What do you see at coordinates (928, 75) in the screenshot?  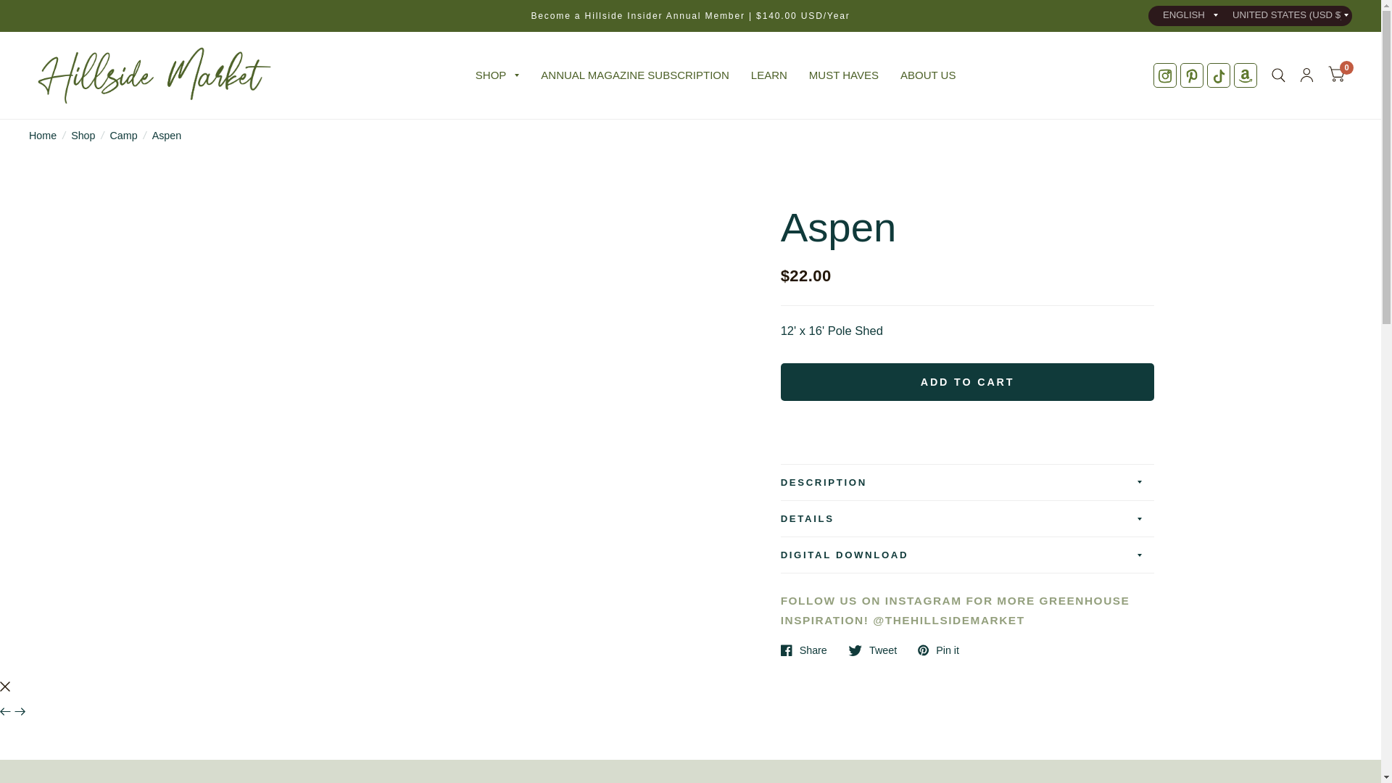 I see `ABOUT US` at bounding box center [928, 75].